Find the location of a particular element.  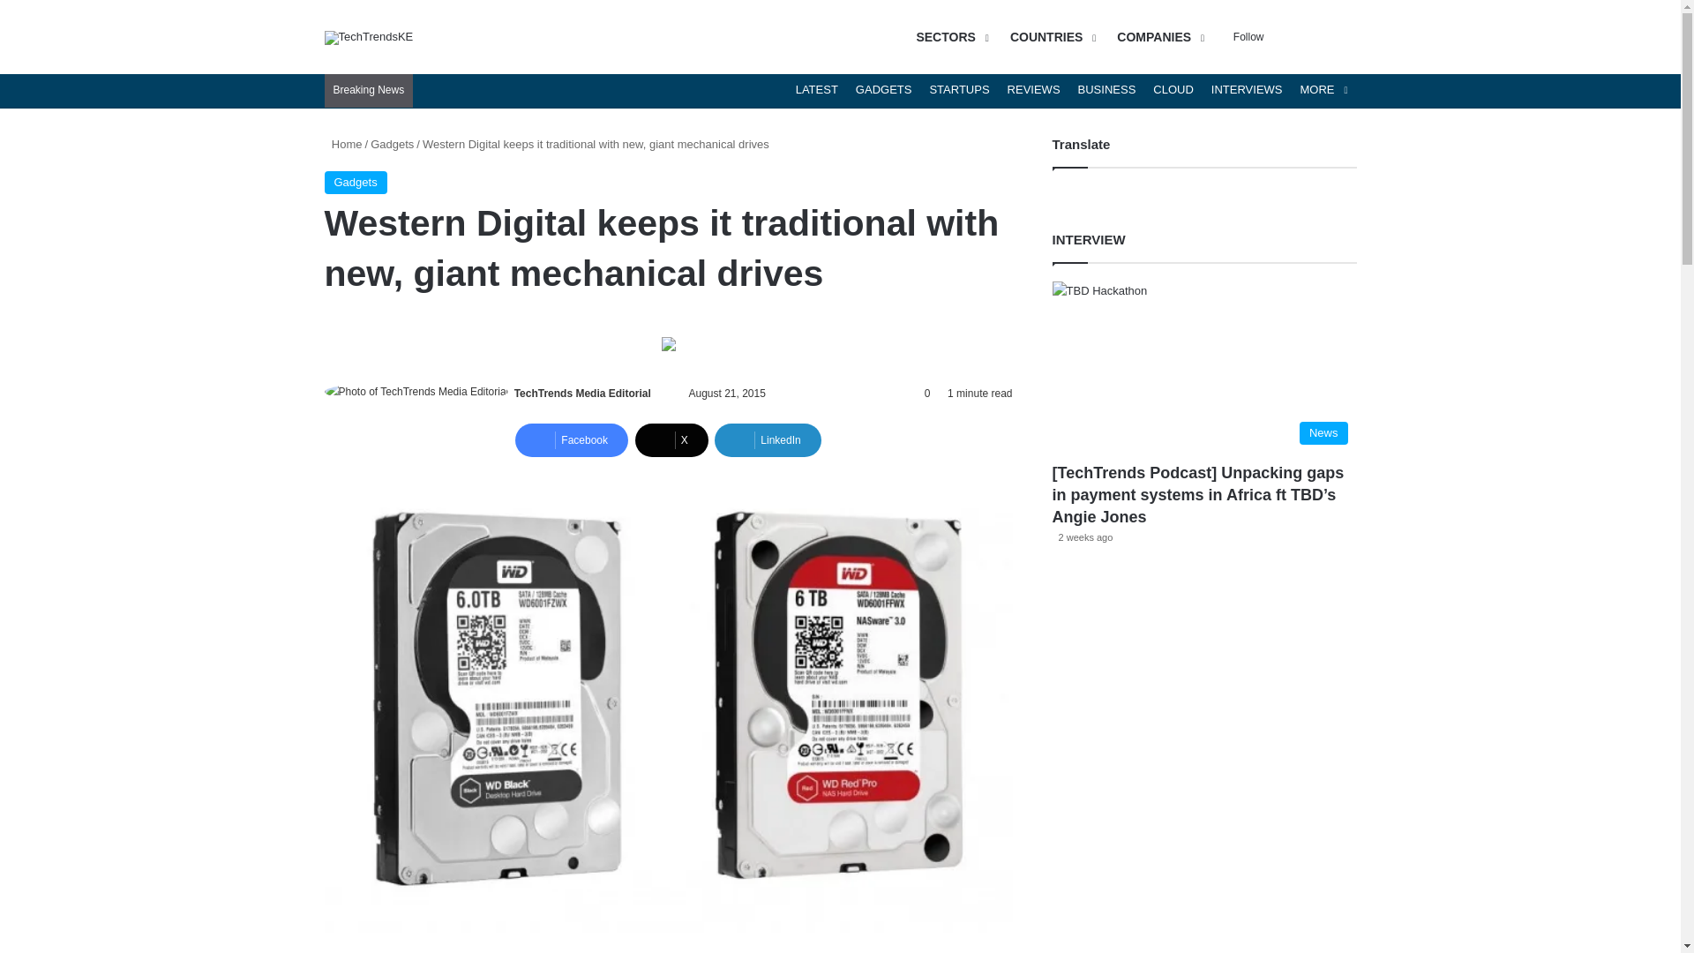

X is located at coordinates (671, 439).